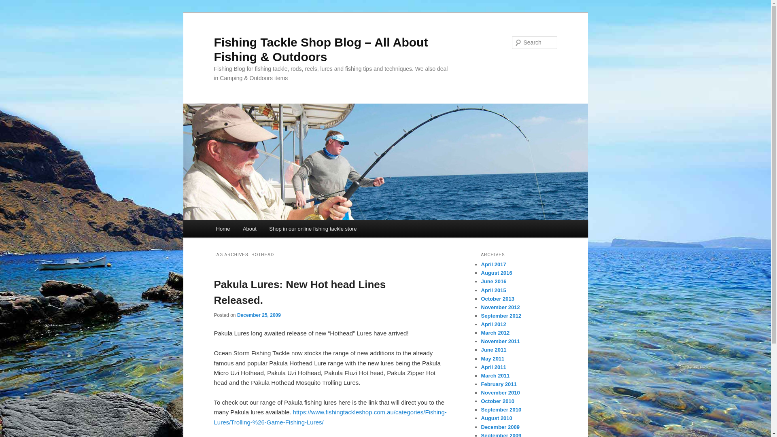 The height and width of the screenshot is (437, 777). I want to click on November 2010, so click(500, 392).